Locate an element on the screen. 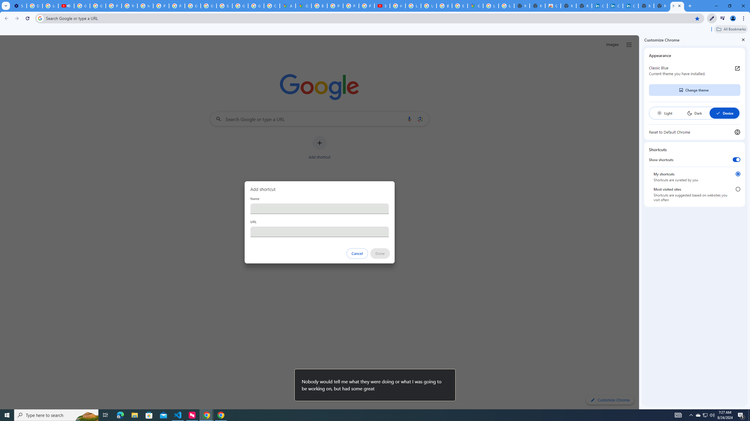  My shortcuts is located at coordinates (738, 174).